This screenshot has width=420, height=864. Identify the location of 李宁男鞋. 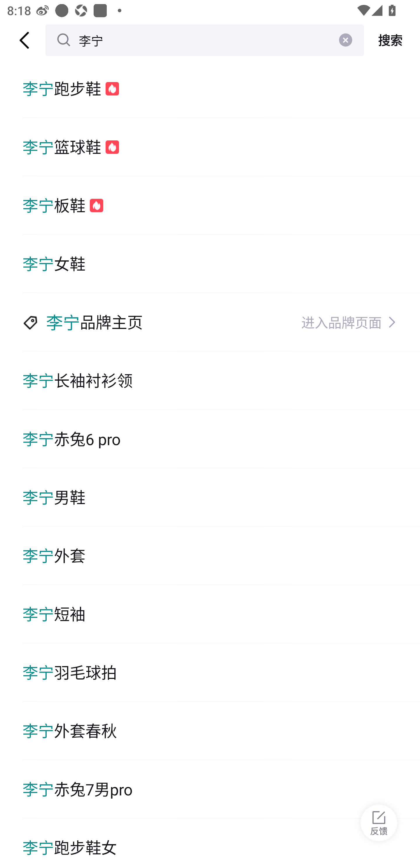
(221, 497).